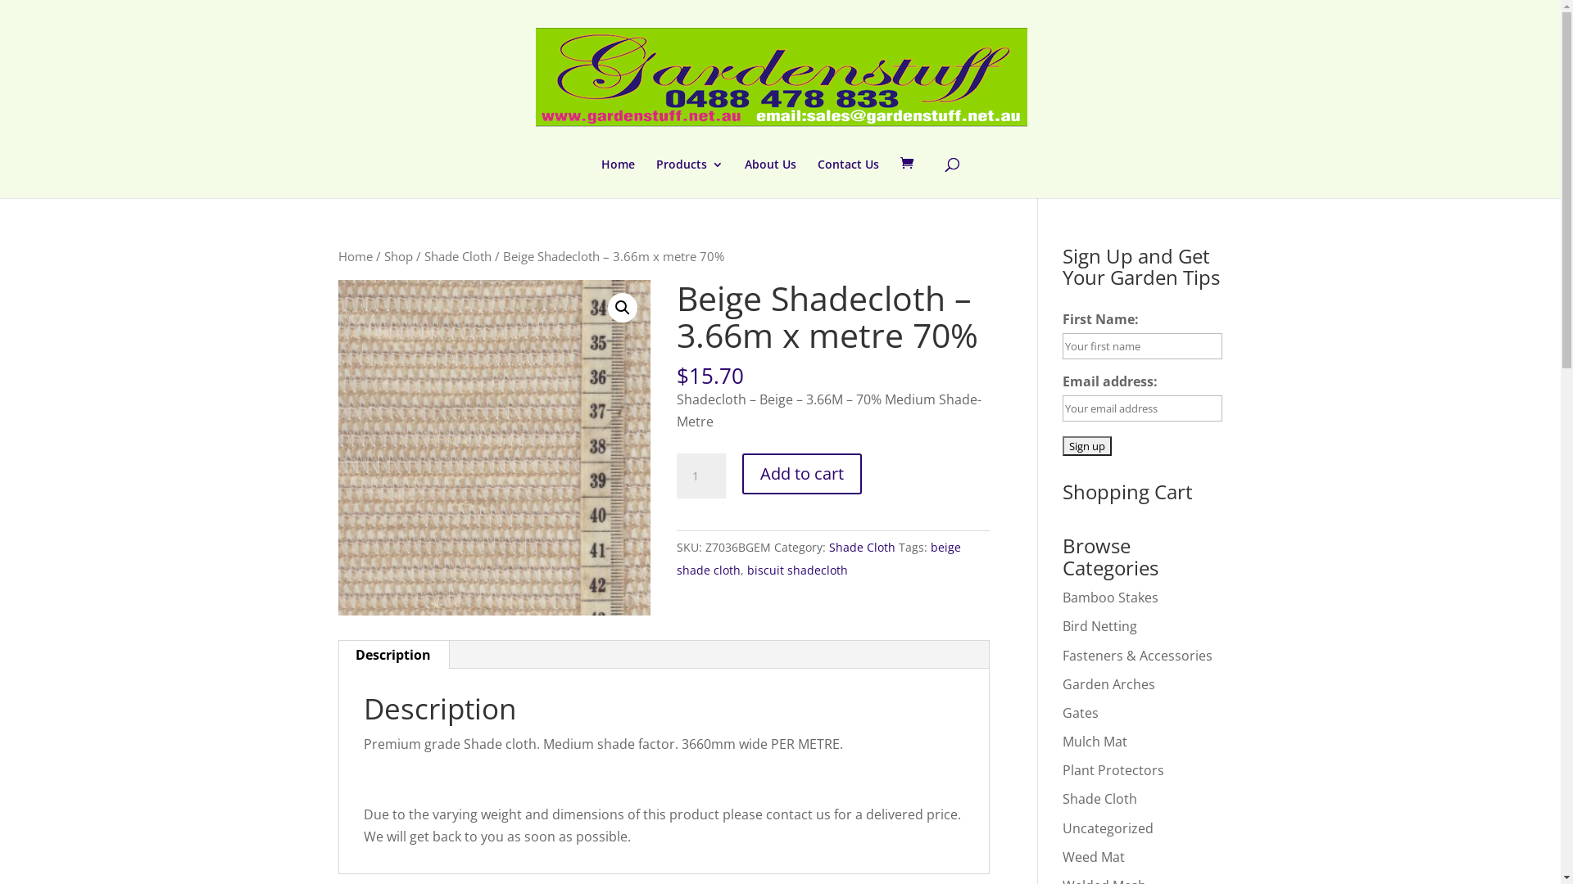 Image resolution: width=1573 pixels, height=884 pixels. Describe the element at coordinates (458, 256) in the screenshot. I see `Shade Cloth` at that location.